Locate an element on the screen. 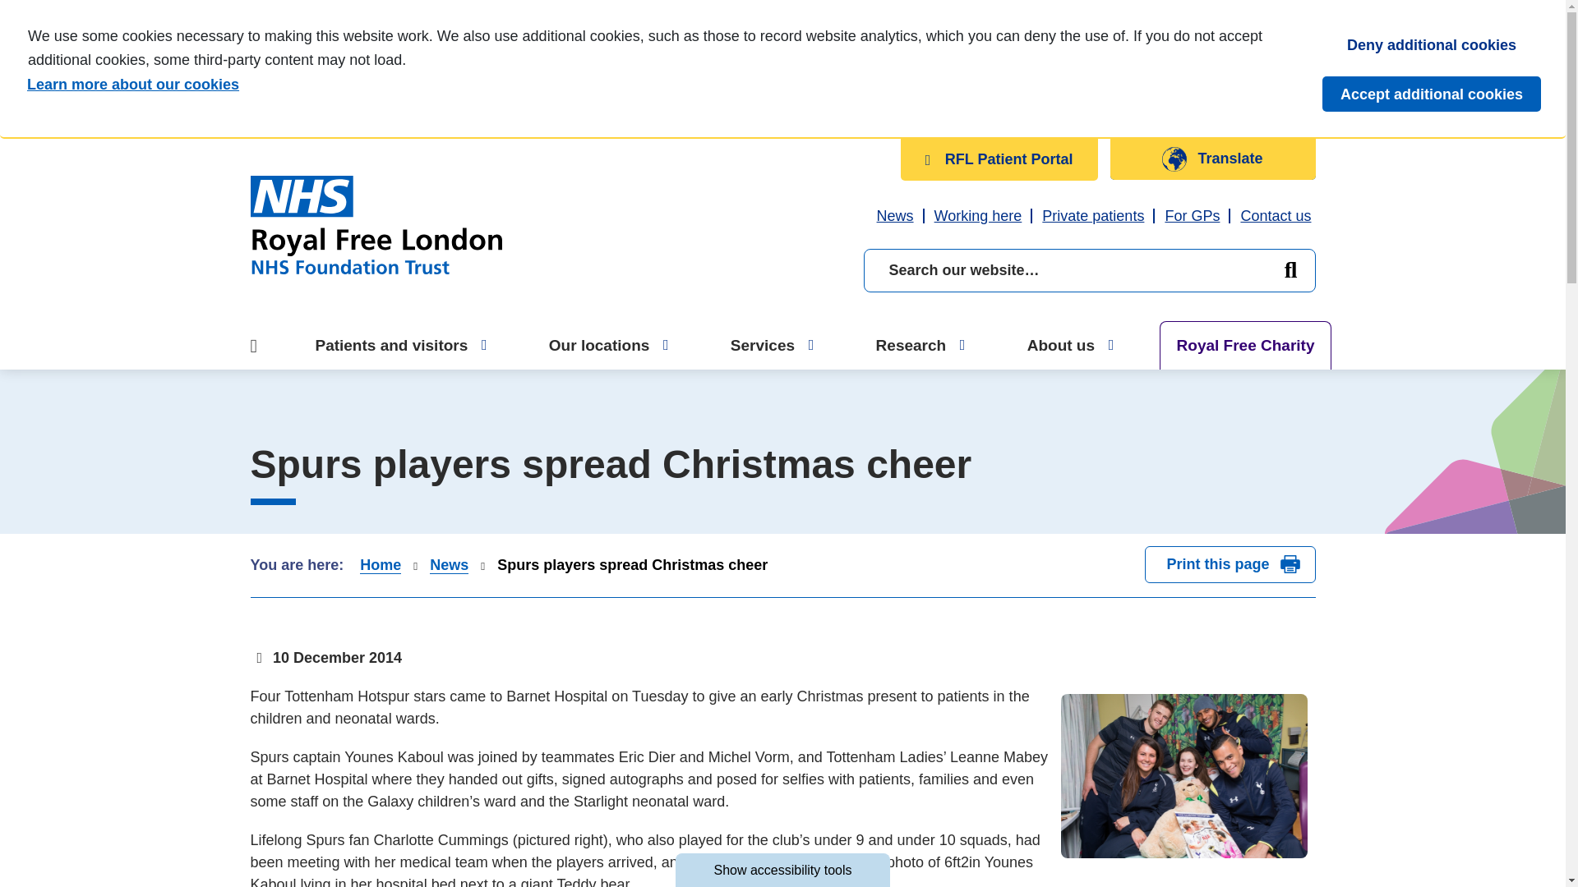 This screenshot has height=887, width=1578. Patients and visitors is located at coordinates (402, 345).